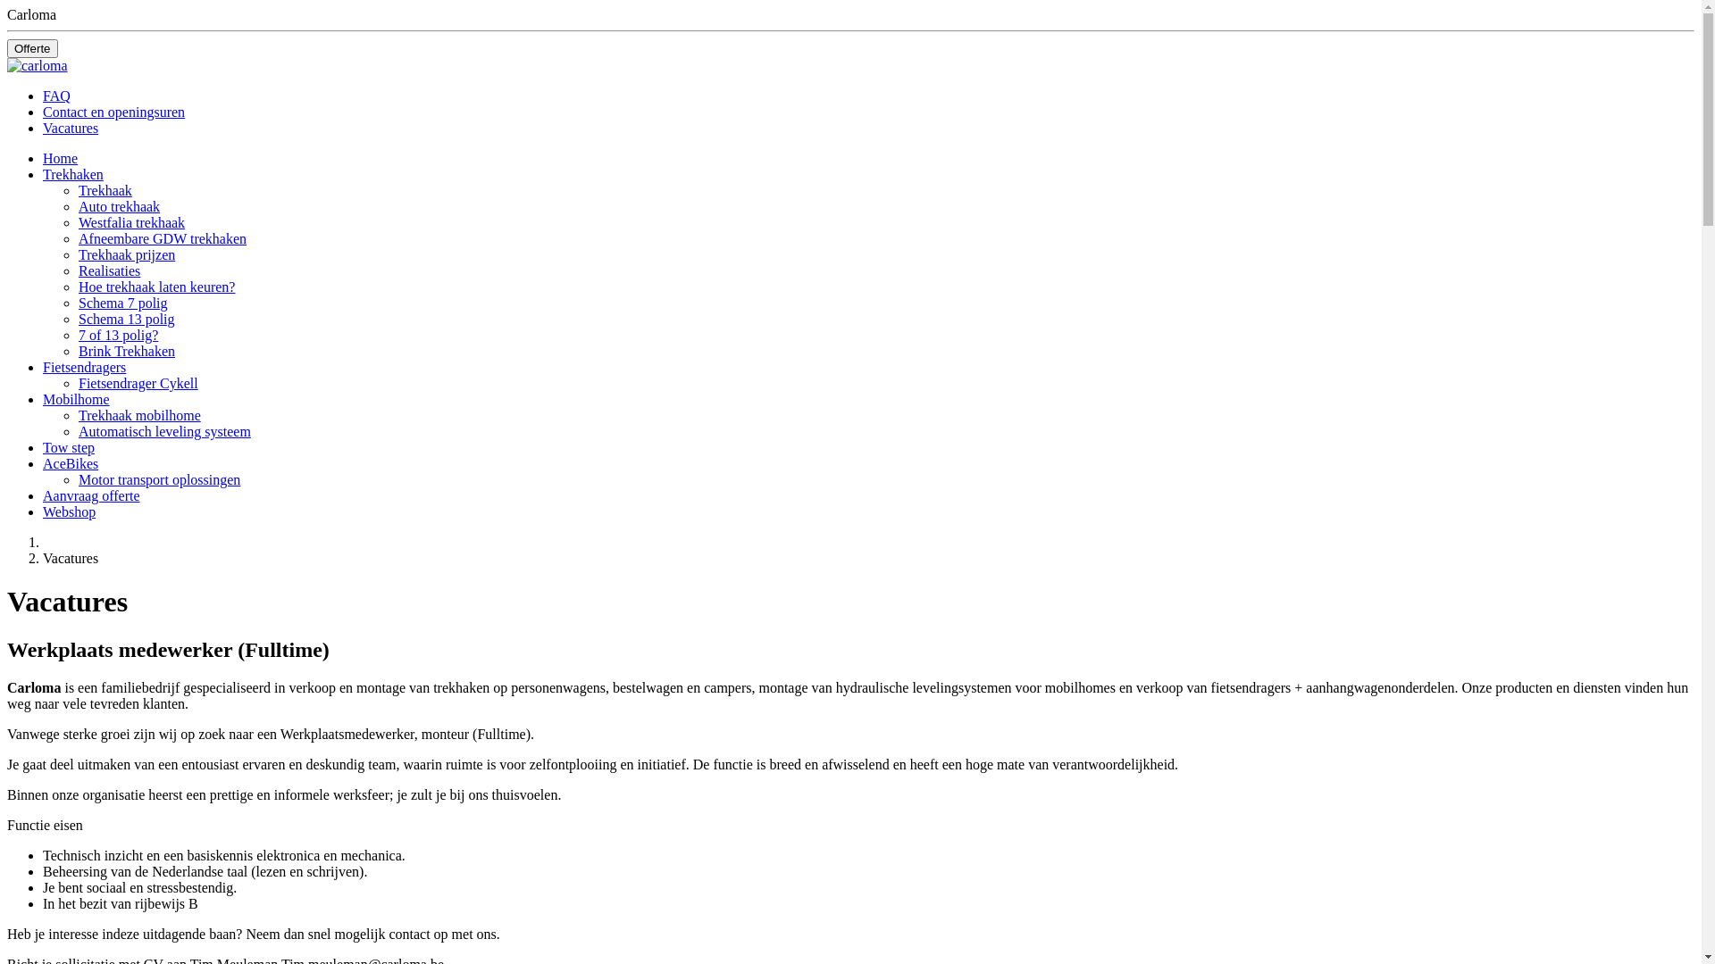  I want to click on Offerte, so click(32, 48).